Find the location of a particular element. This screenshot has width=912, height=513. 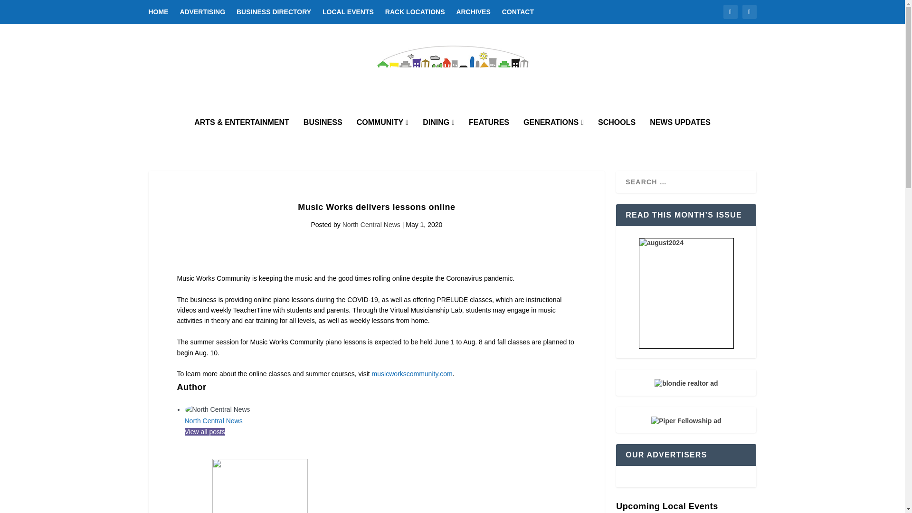

FEATURES is located at coordinates (488, 135).